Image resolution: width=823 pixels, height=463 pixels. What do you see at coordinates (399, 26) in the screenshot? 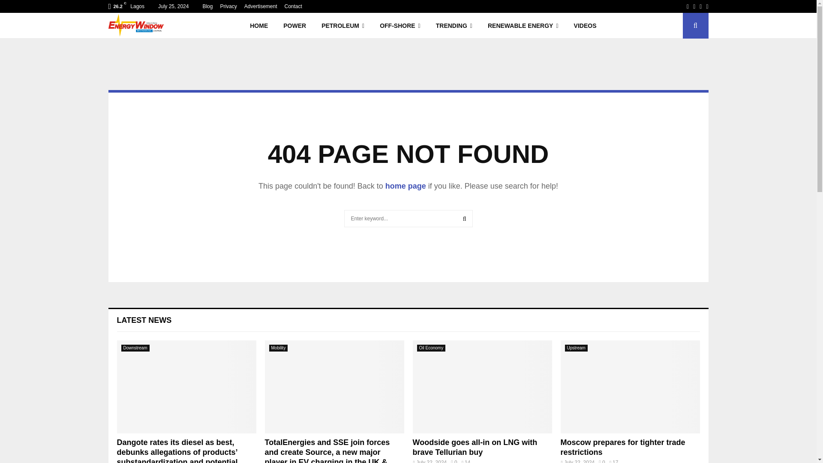
I see `OFF-SHORE` at bounding box center [399, 26].